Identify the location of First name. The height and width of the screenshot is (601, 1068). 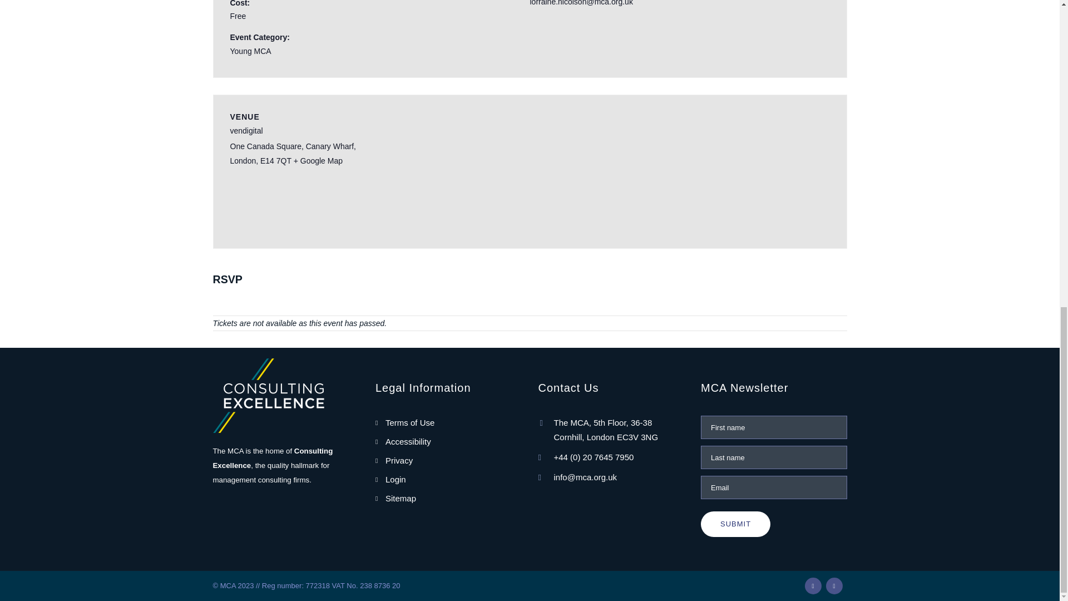
(773, 427).